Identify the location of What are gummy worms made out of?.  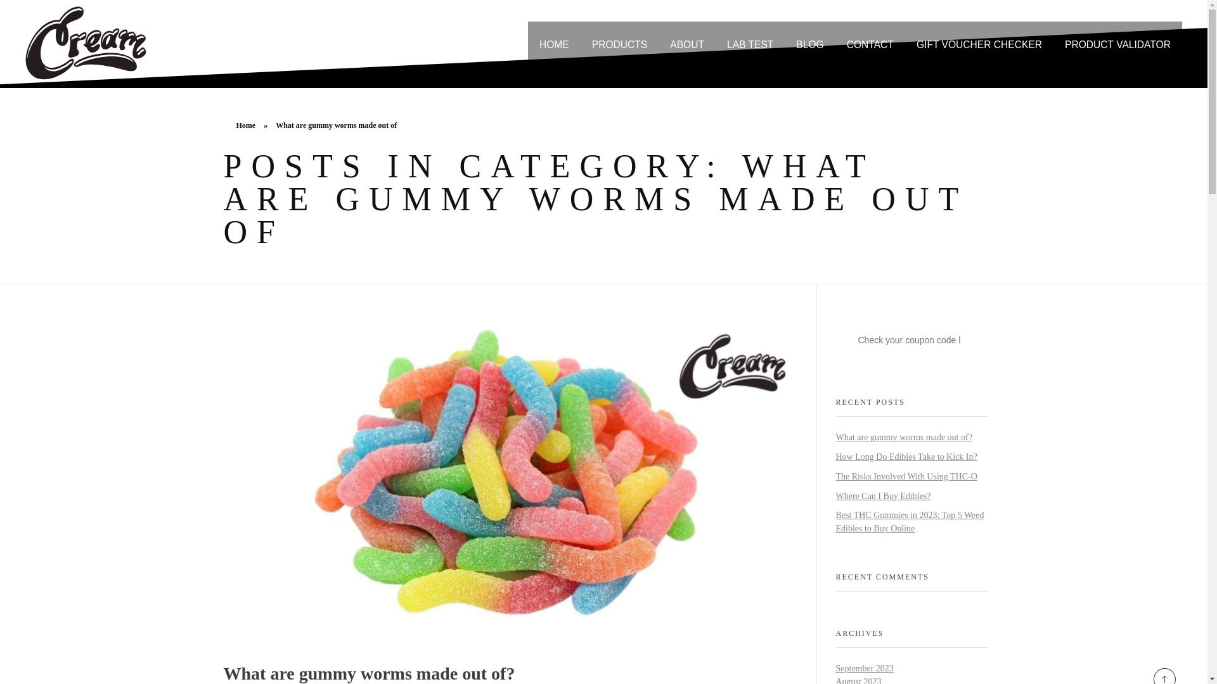
(903, 437).